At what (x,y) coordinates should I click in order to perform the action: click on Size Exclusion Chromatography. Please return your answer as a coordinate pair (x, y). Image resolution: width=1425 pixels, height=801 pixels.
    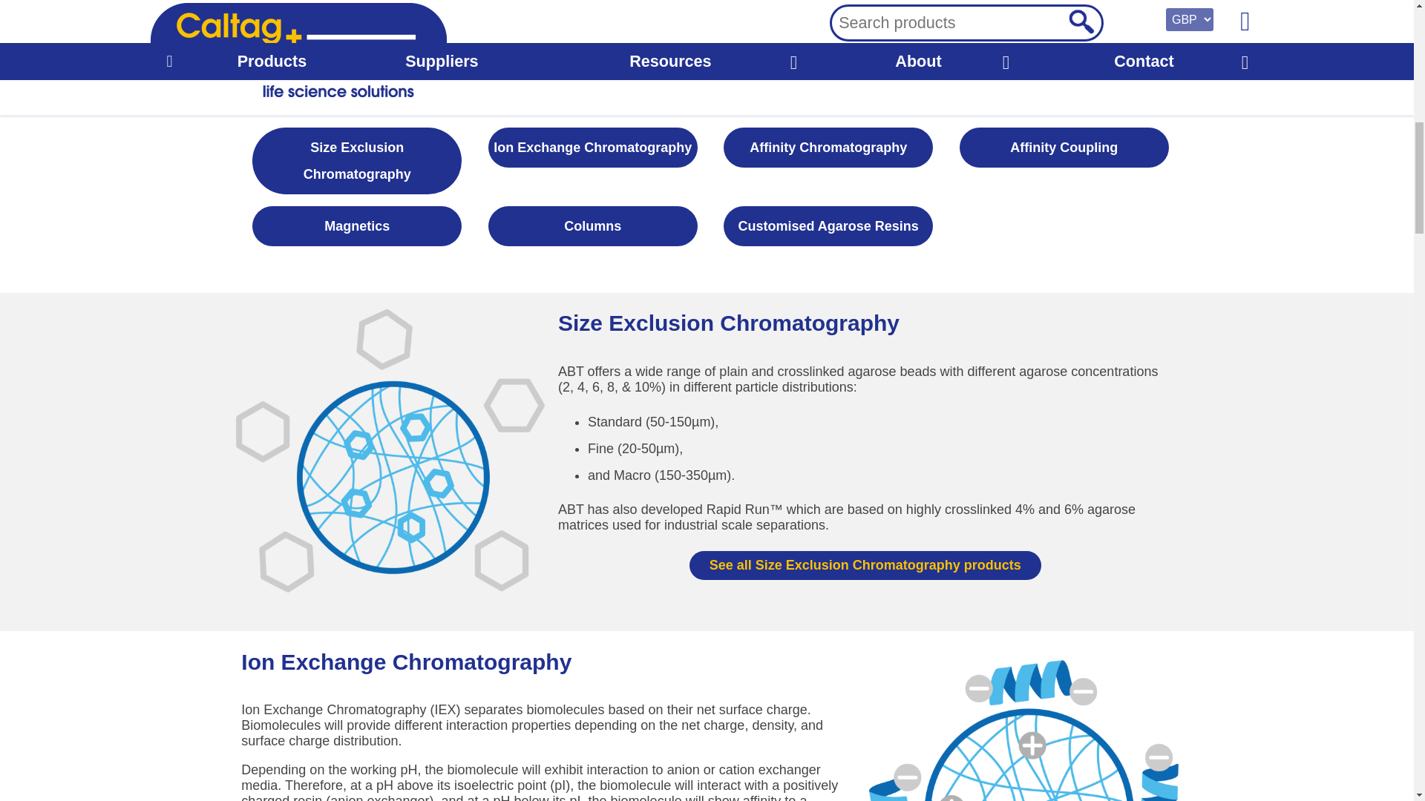
    Looking at the image, I should click on (390, 451).